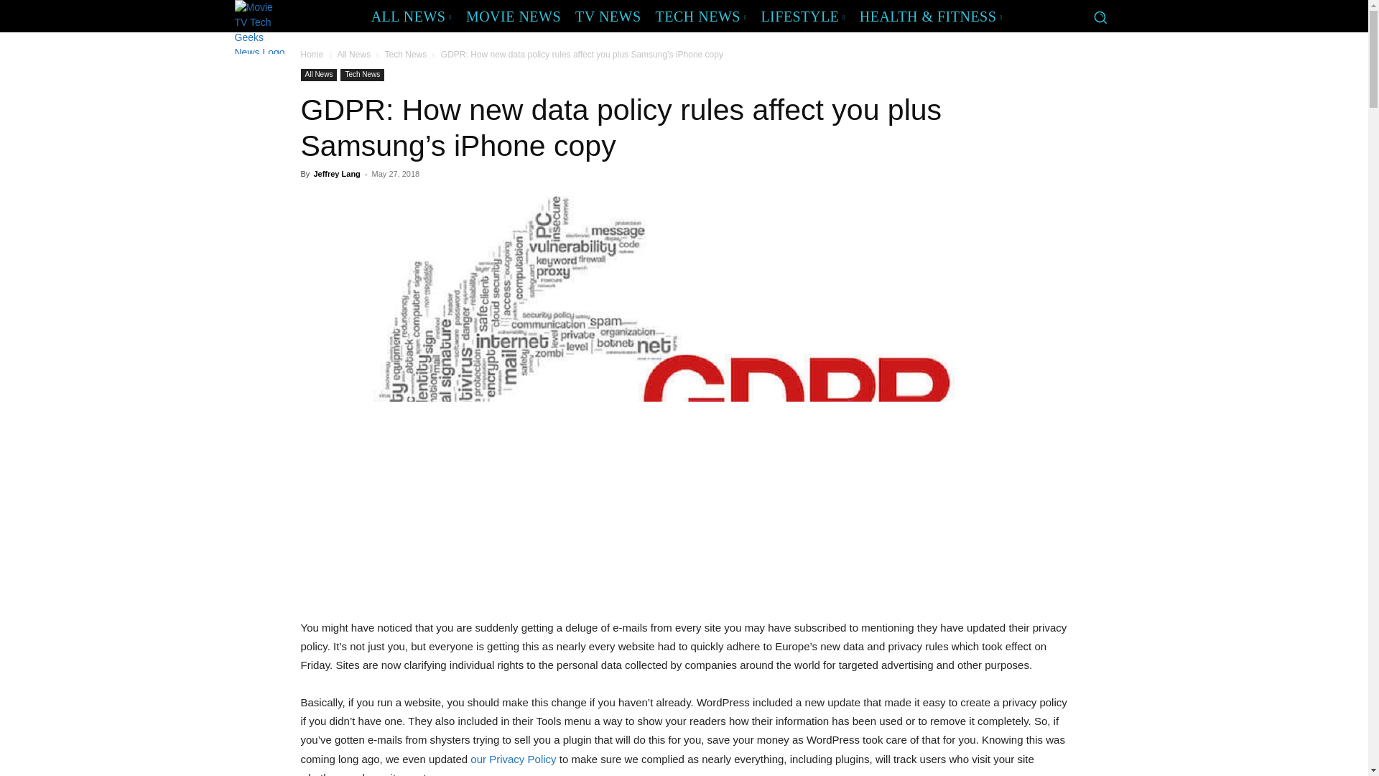 Image resolution: width=1379 pixels, height=776 pixels. I want to click on All News, so click(353, 55).